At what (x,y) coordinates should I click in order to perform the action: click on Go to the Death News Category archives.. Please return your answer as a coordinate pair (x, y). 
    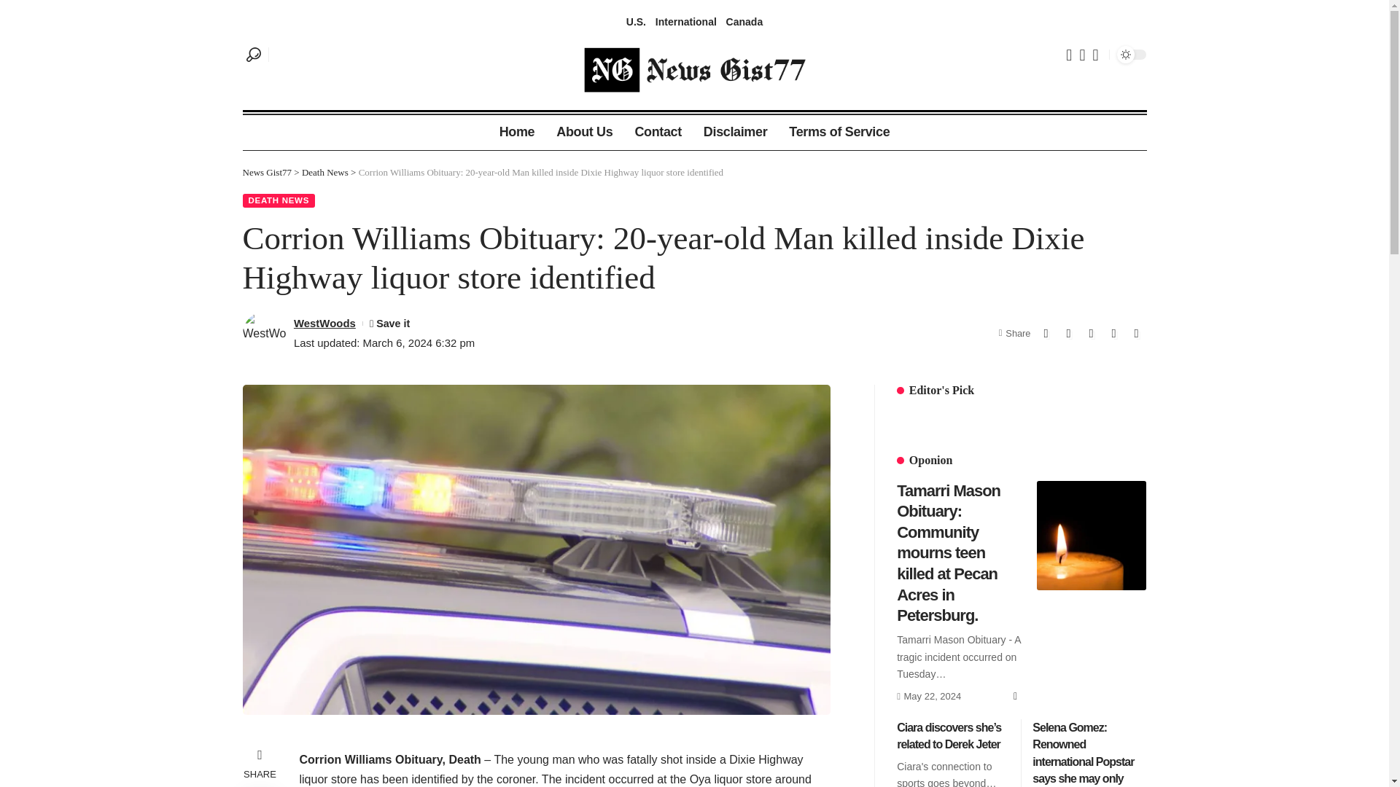
    Looking at the image, I should click on (325, 172).